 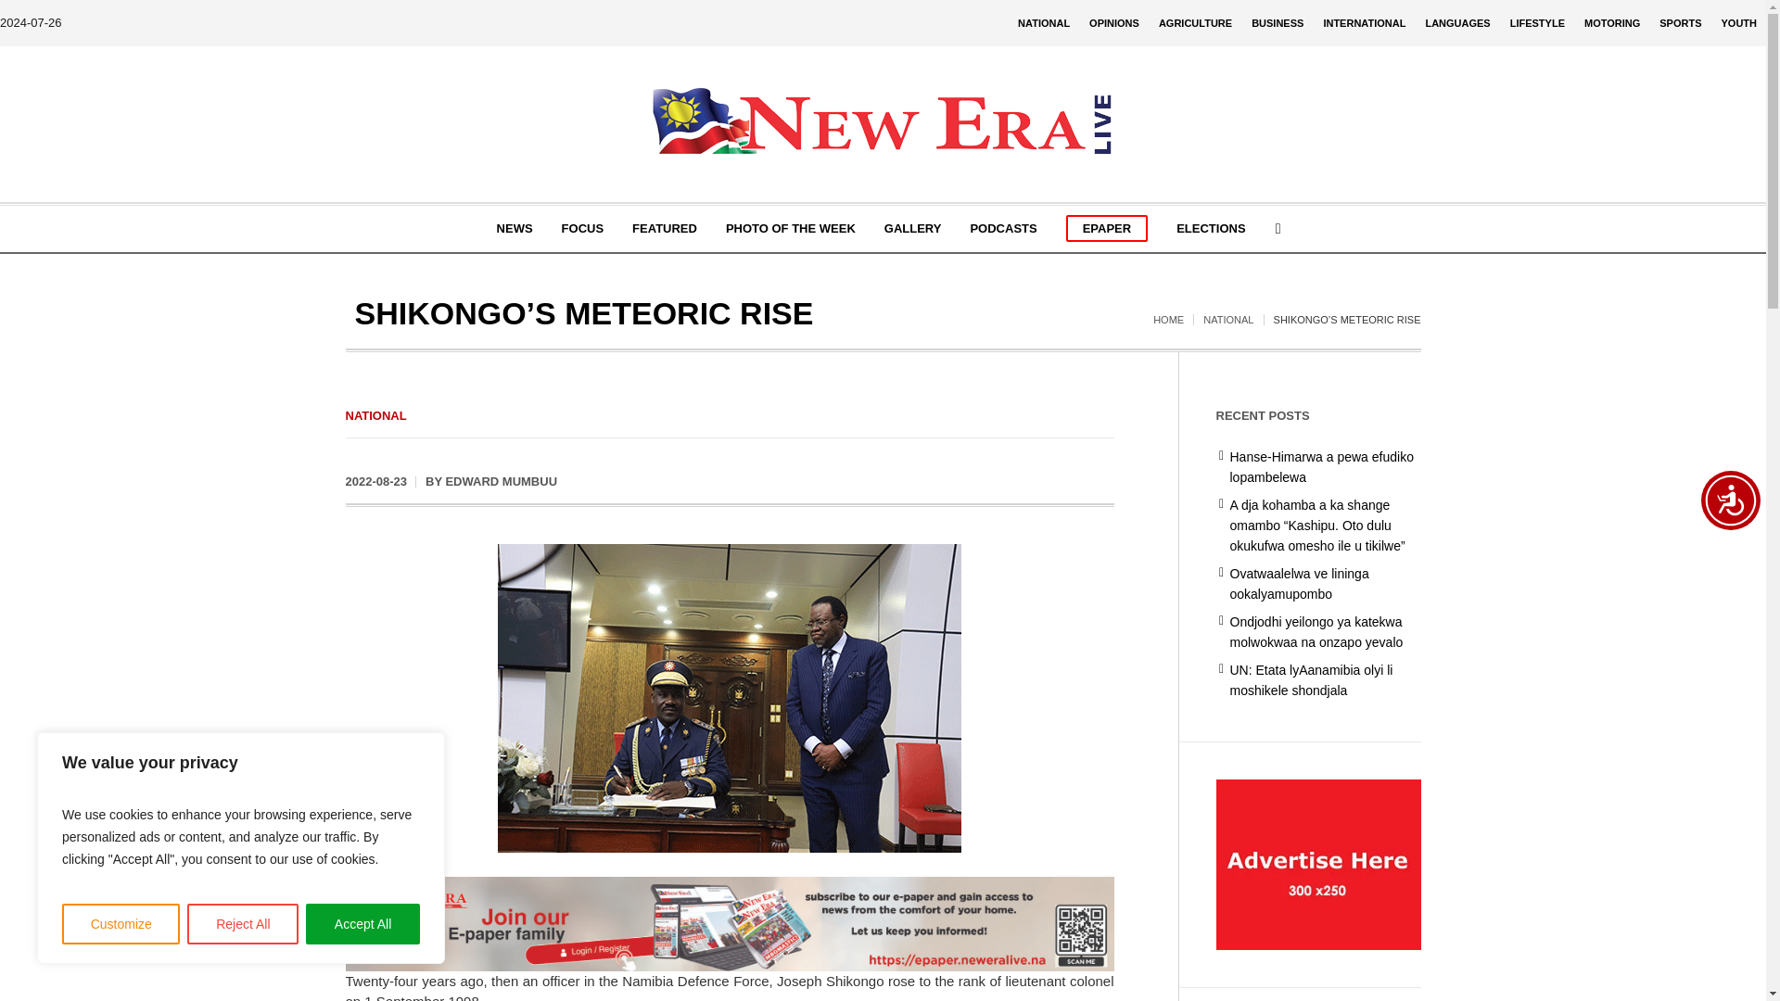 I want to click on OPINIONS, so click(x=1114, y=22).